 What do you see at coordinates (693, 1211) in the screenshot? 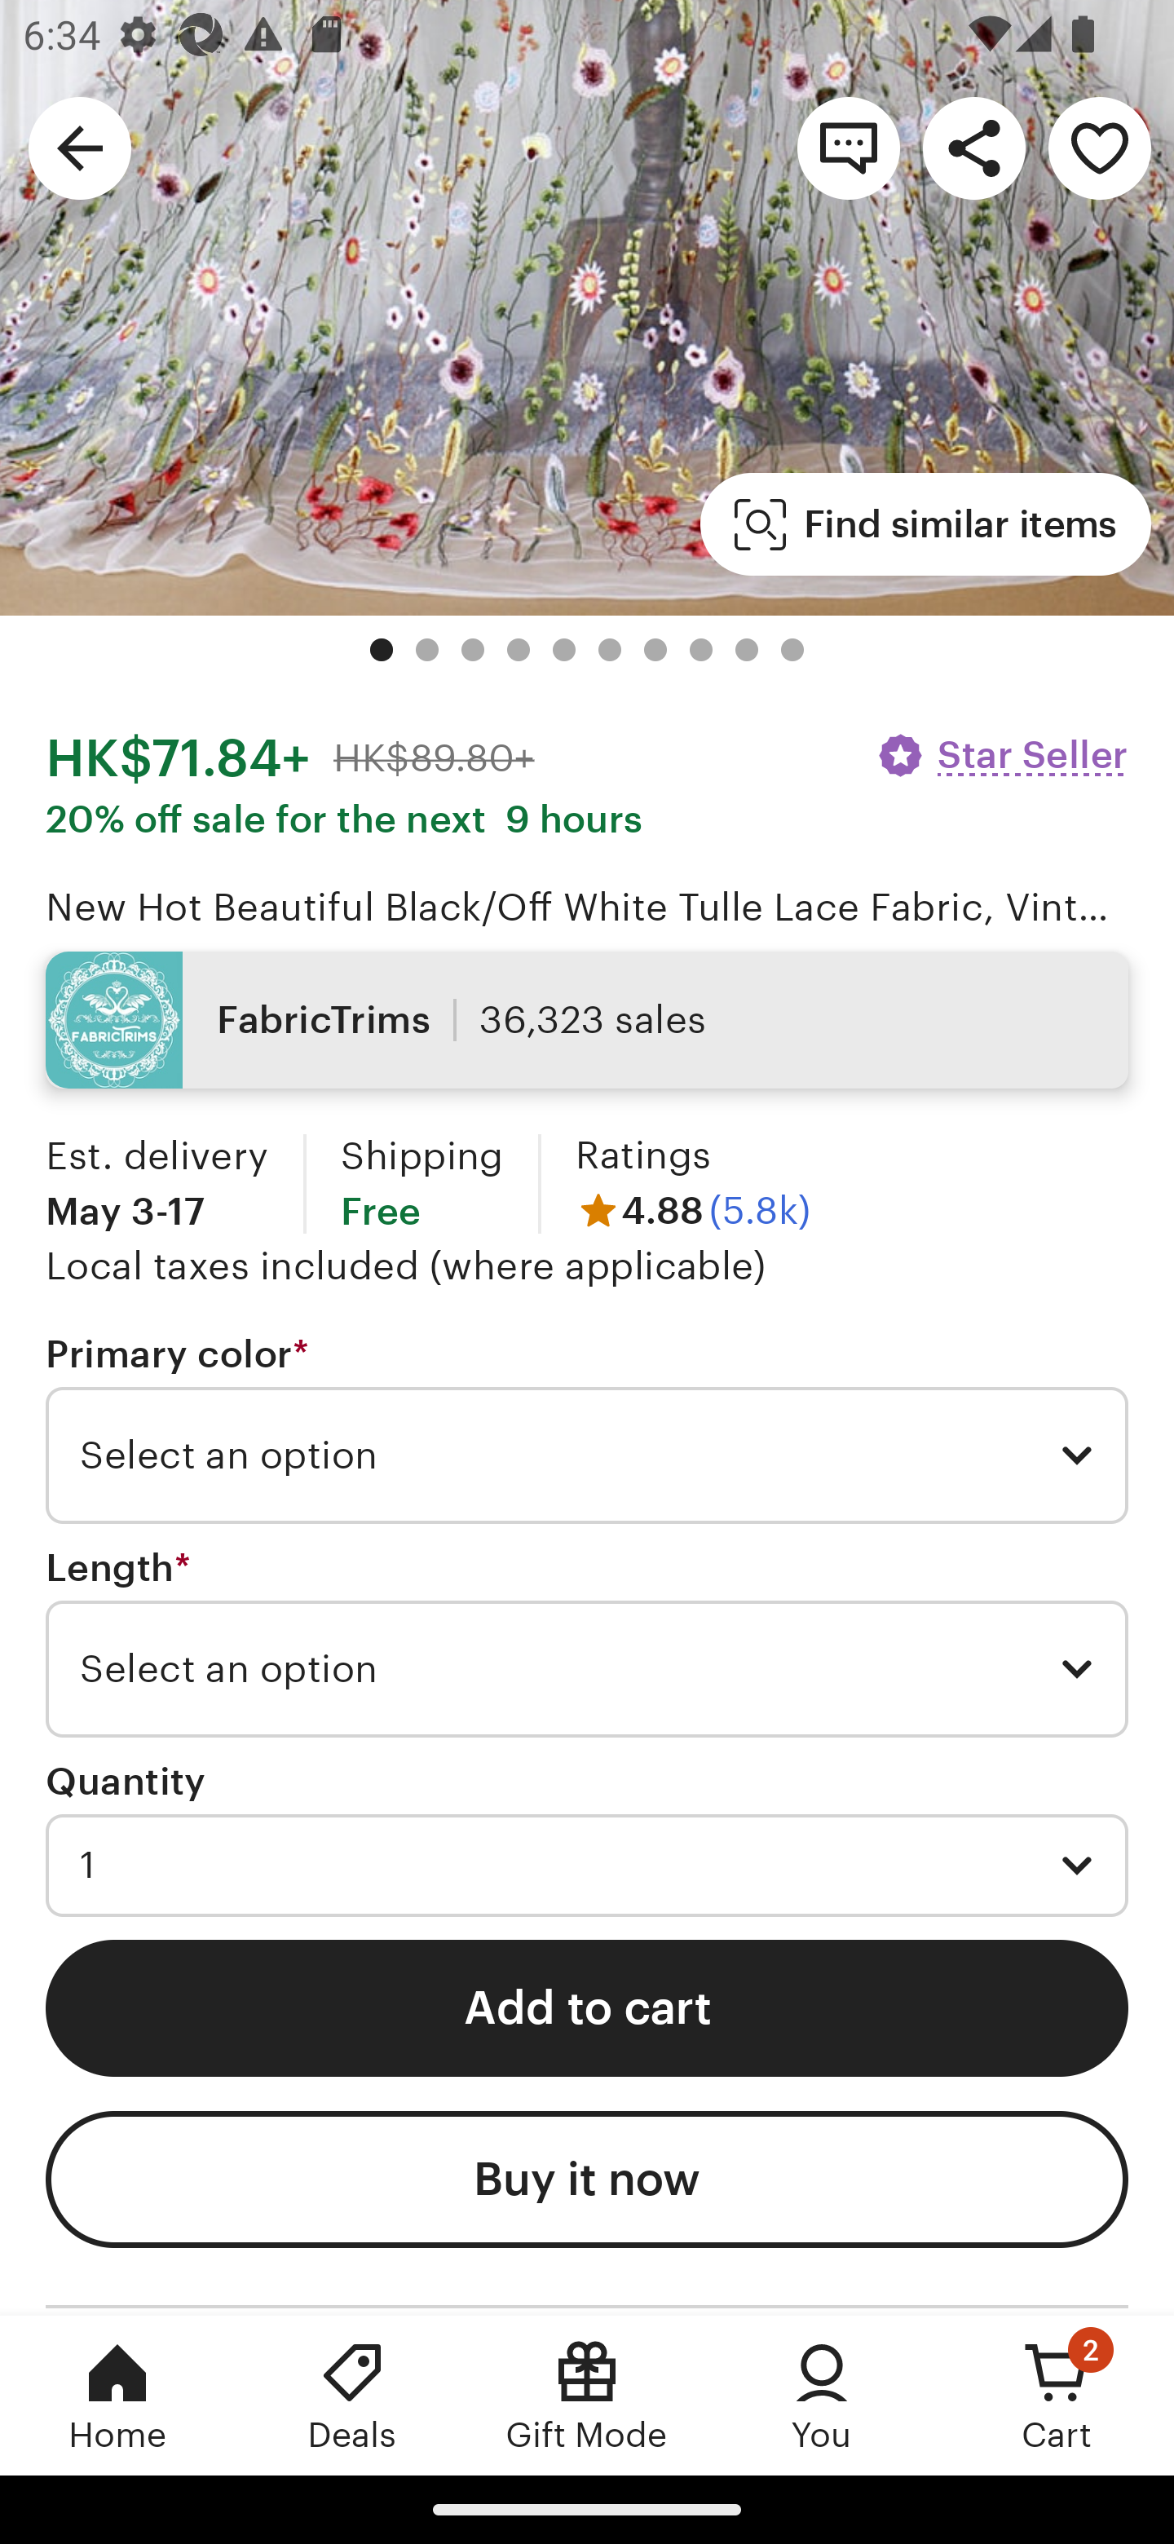
I see `4.88 (5.8k)` at bounding box center [693, 1211].